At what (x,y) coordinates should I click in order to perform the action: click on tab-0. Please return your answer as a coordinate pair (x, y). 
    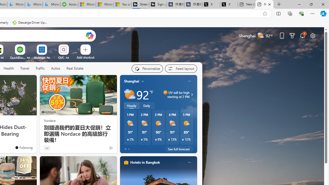
    Looking at the image, I should click on (125, 149).